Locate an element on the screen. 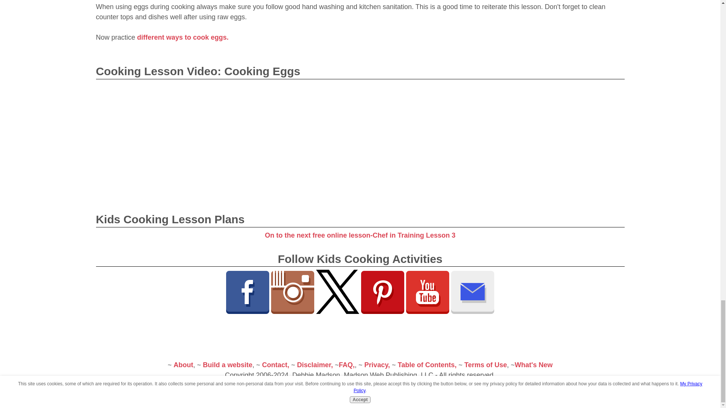 Image resolution: width=726 pixels, height=408 pixels. FAQ, is located at coordinates (347, 365).